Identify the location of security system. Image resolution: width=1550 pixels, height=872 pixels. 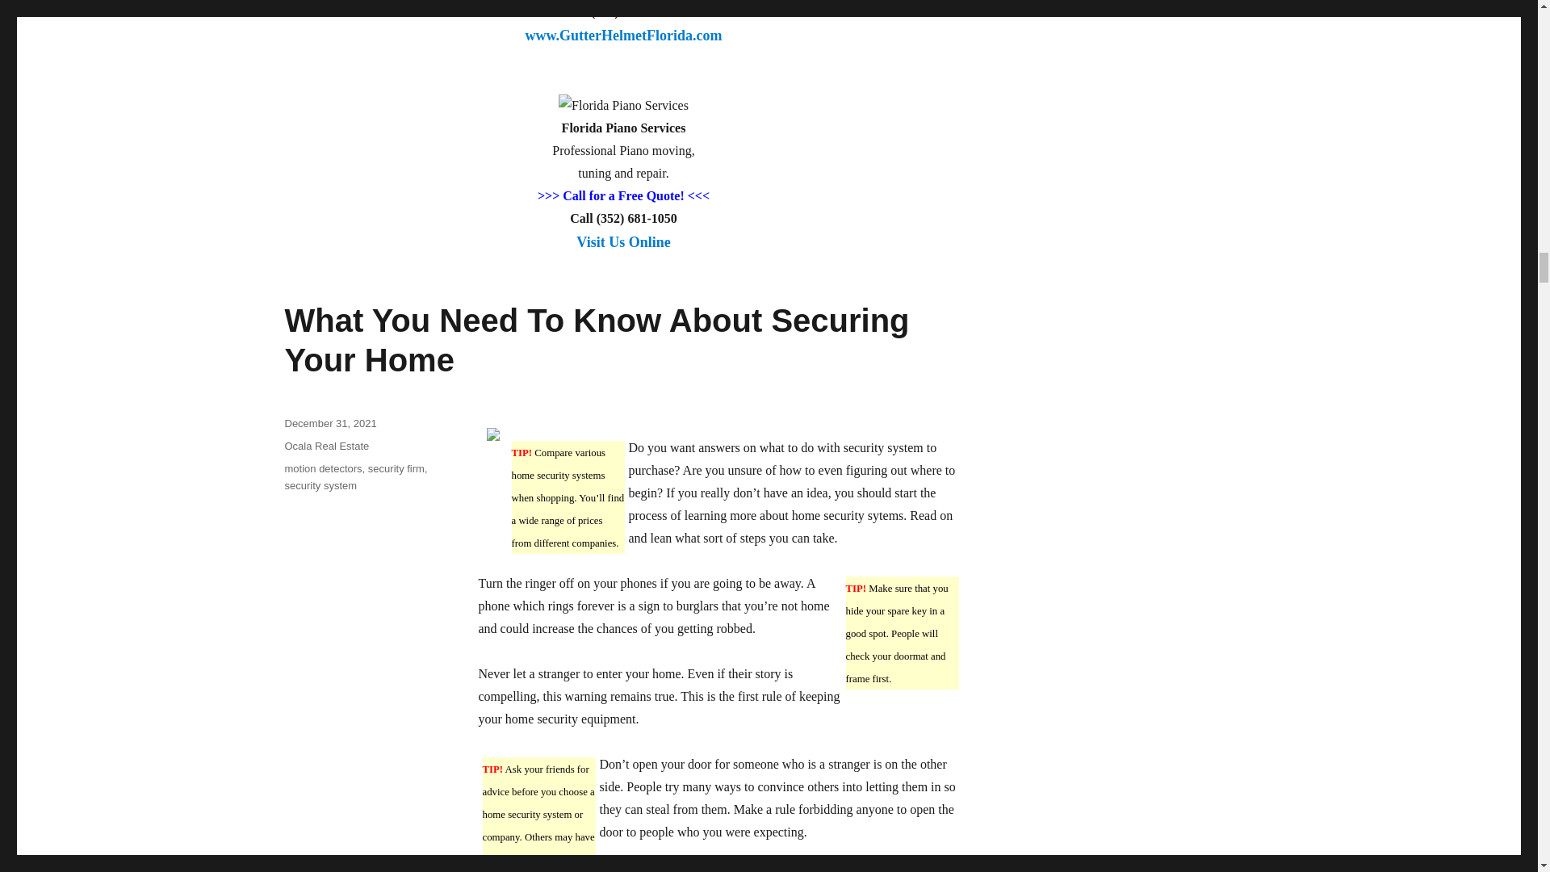
(320, 486).